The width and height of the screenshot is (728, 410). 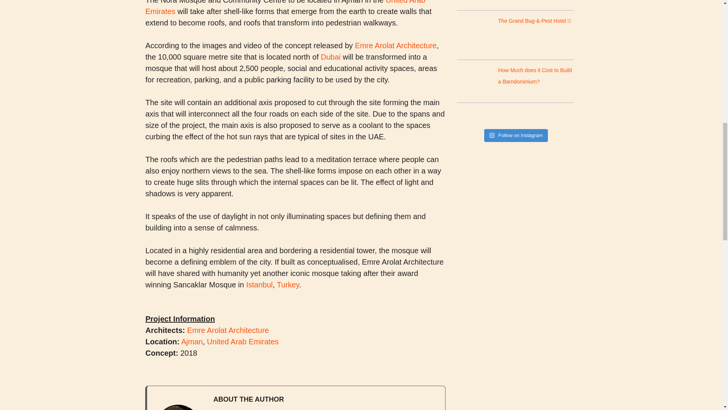 What do you see at coordinates (396, 46) in the screenshot?
I see `Emre Arolat Architecture` at bounding box center [396, 46].